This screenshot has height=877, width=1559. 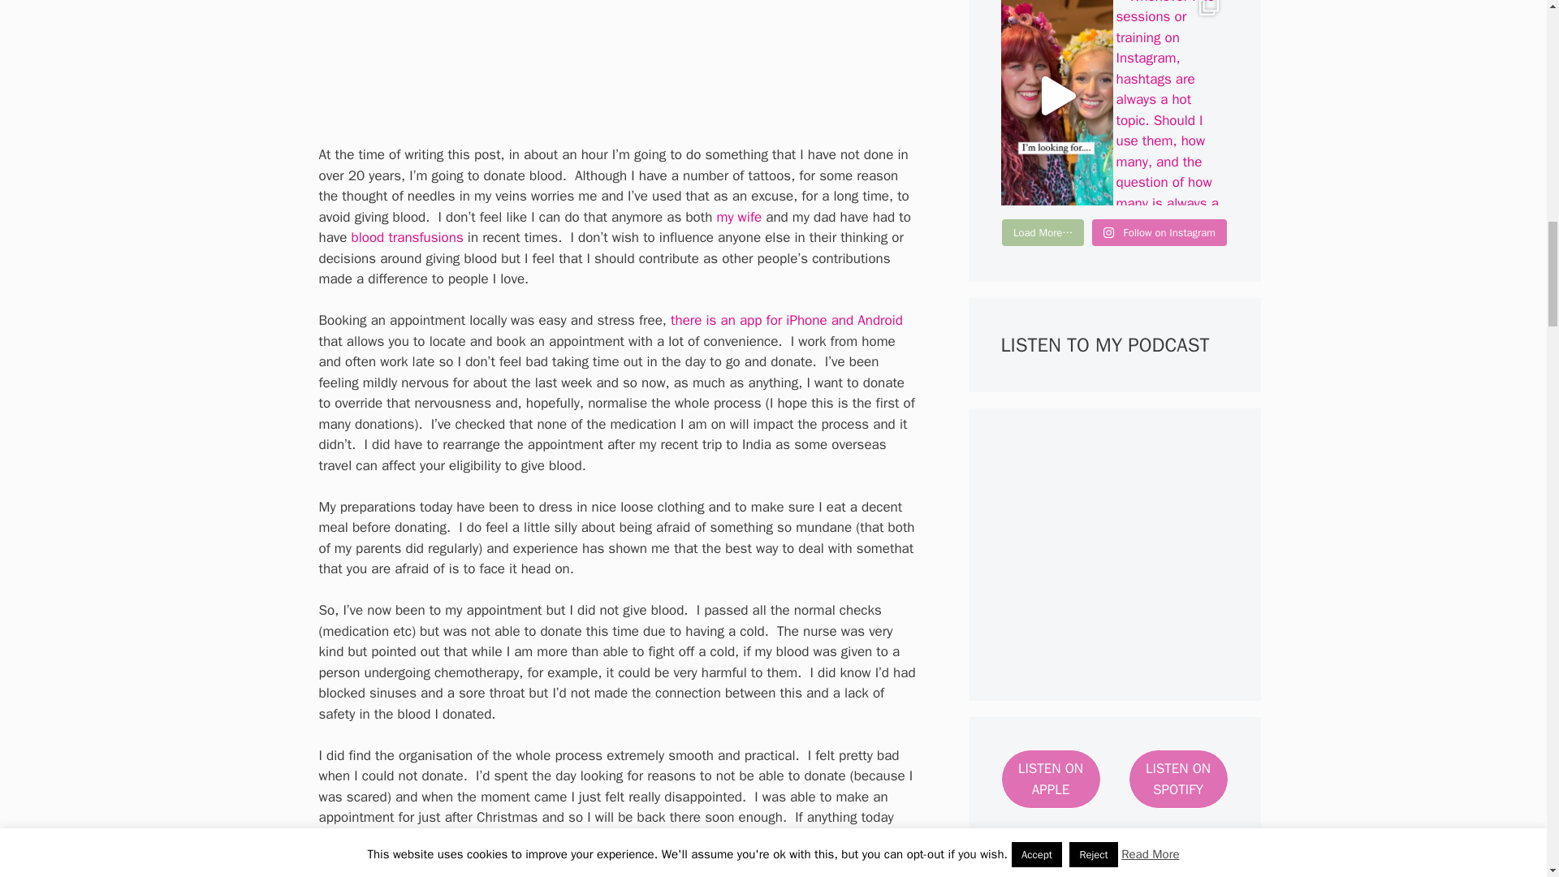 What do you see at coordinates (739, 217) in the screenshot?
I see `my wife` at bounding box center [739, 217].